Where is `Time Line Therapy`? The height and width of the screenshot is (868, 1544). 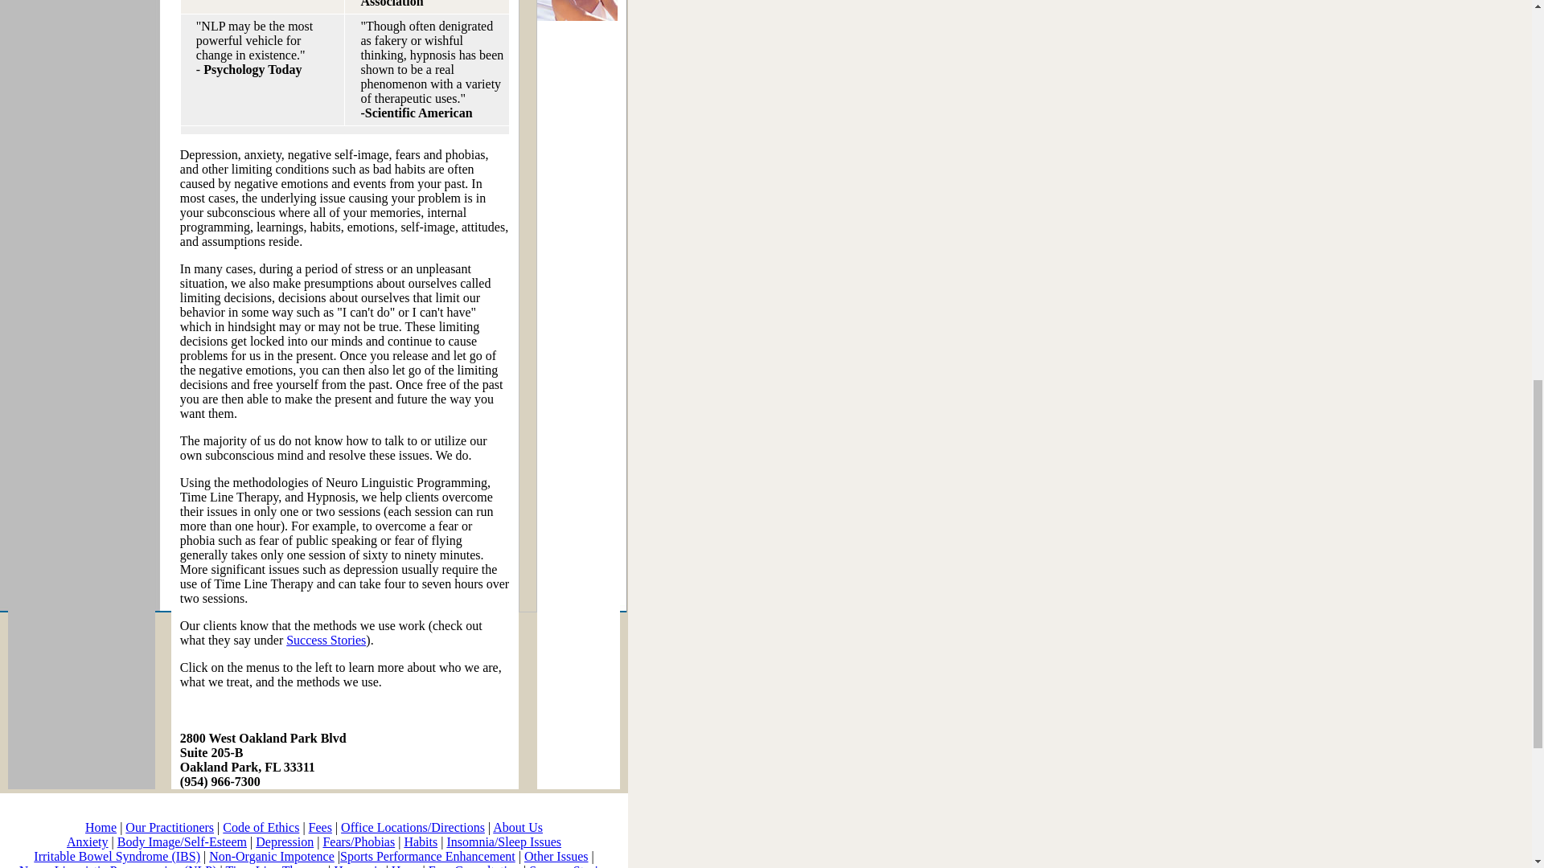 Time Line Therapy is located at coordinates (275, 866).